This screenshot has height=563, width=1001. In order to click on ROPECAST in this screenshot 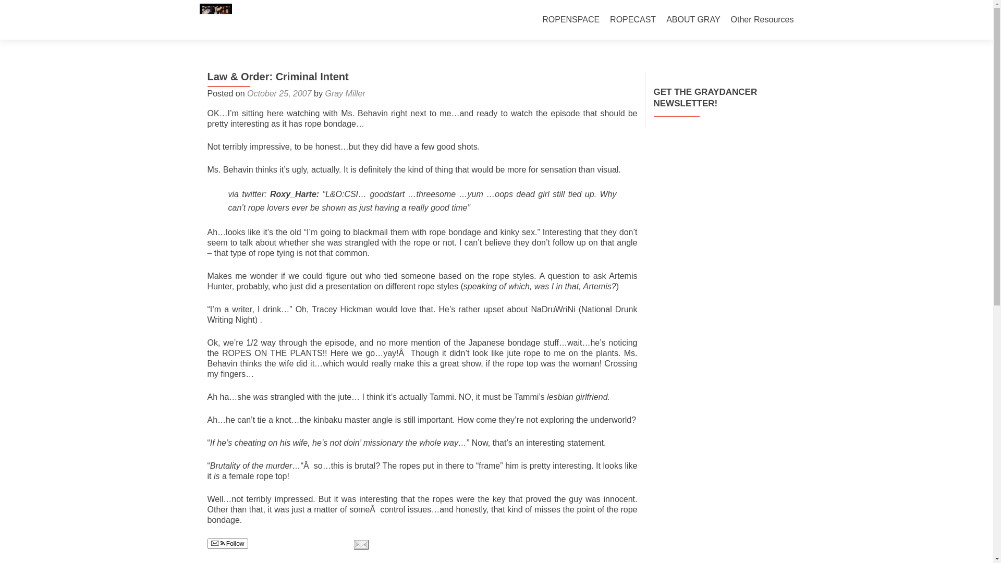, I will do `click(632, 20)`.